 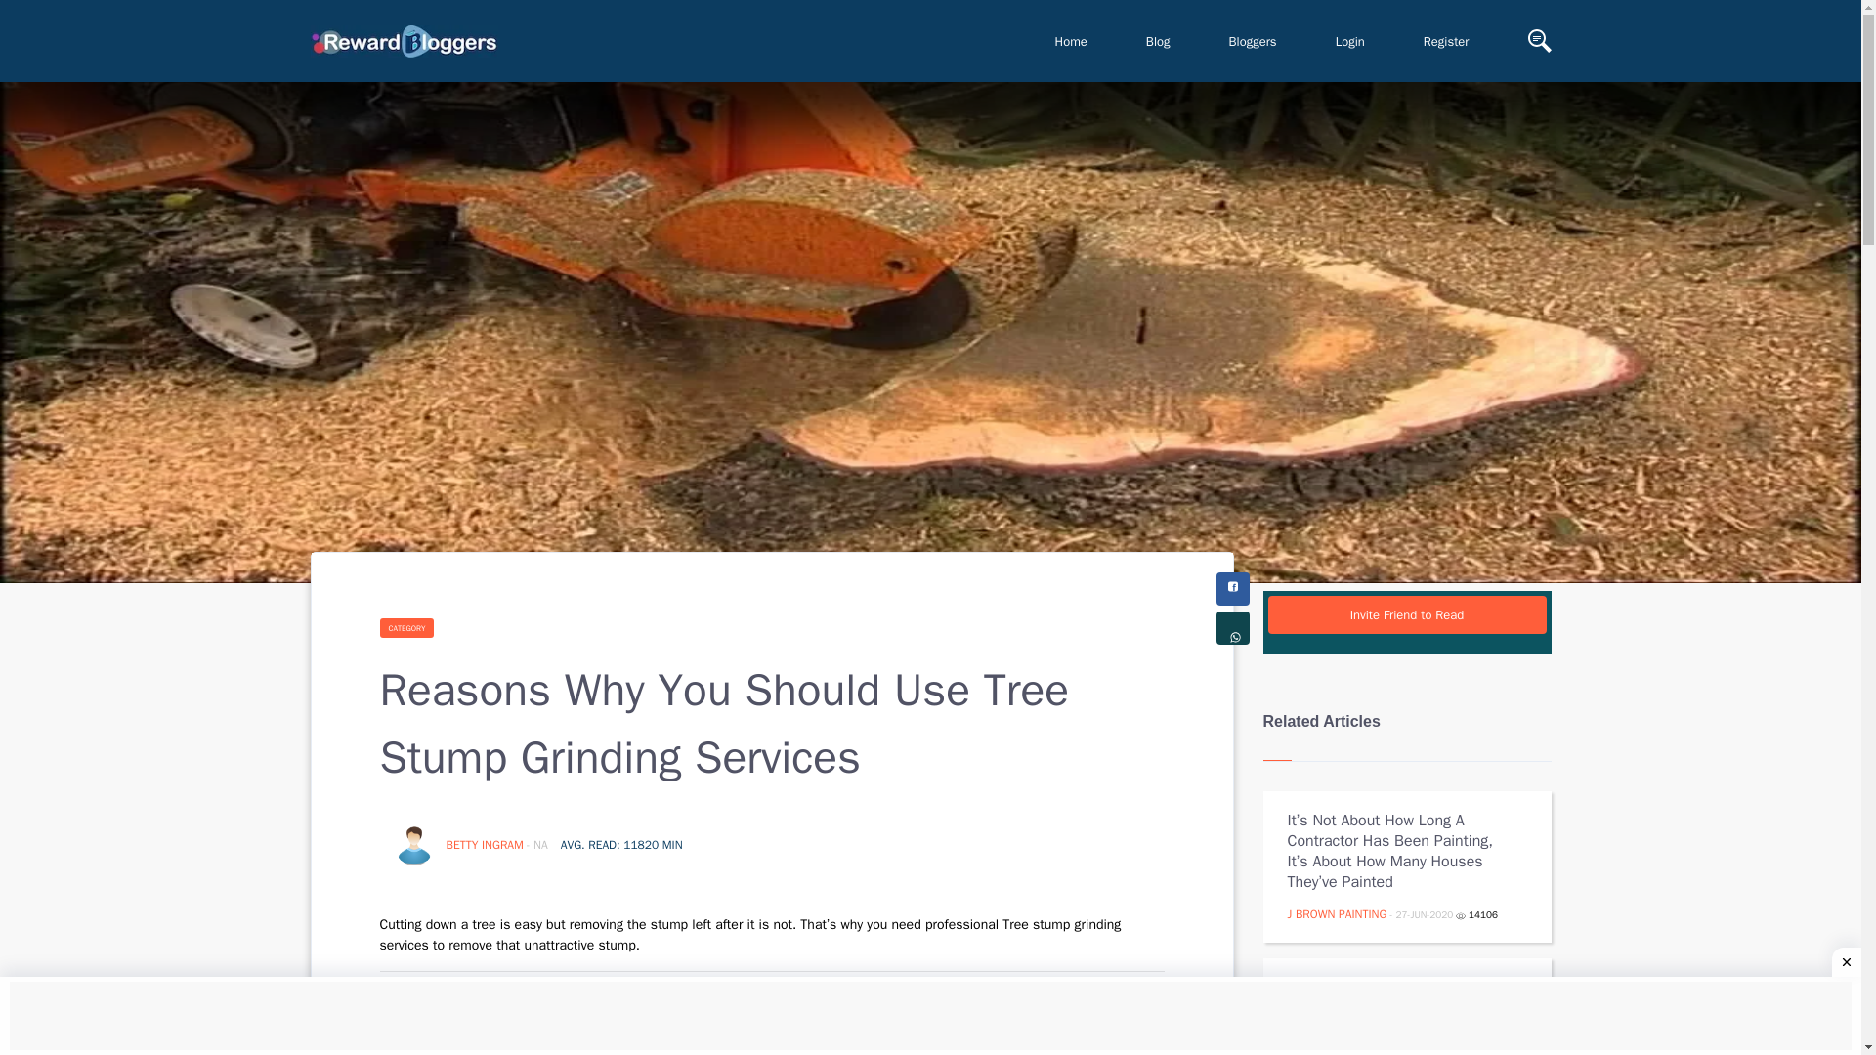 What do you see at coordinates (485, 844) in the screenshot?
I see `BETTY INGRAM` at bounding box center [485, 844].